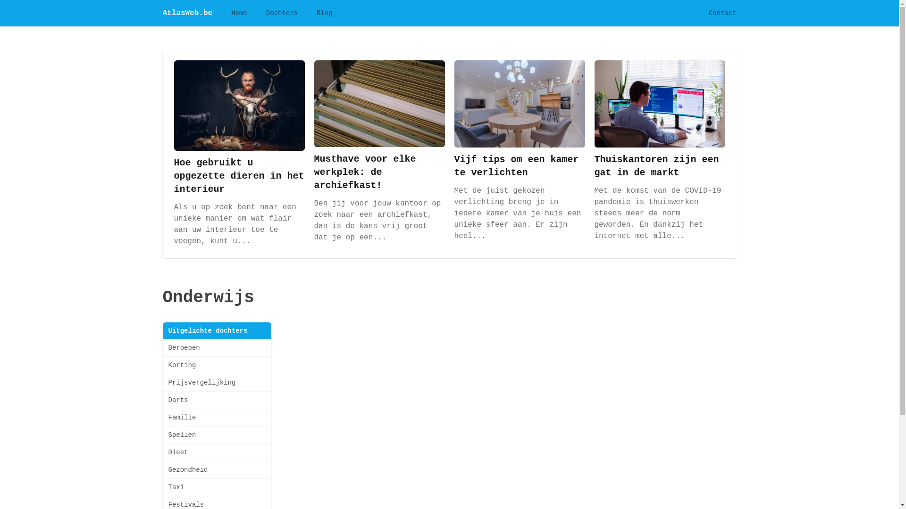 The image size is (906, 509). What do you see at coordinates (187, 13) in the screenshot?
I see `AtlasWeb.be` at bounding box center [187, 13].